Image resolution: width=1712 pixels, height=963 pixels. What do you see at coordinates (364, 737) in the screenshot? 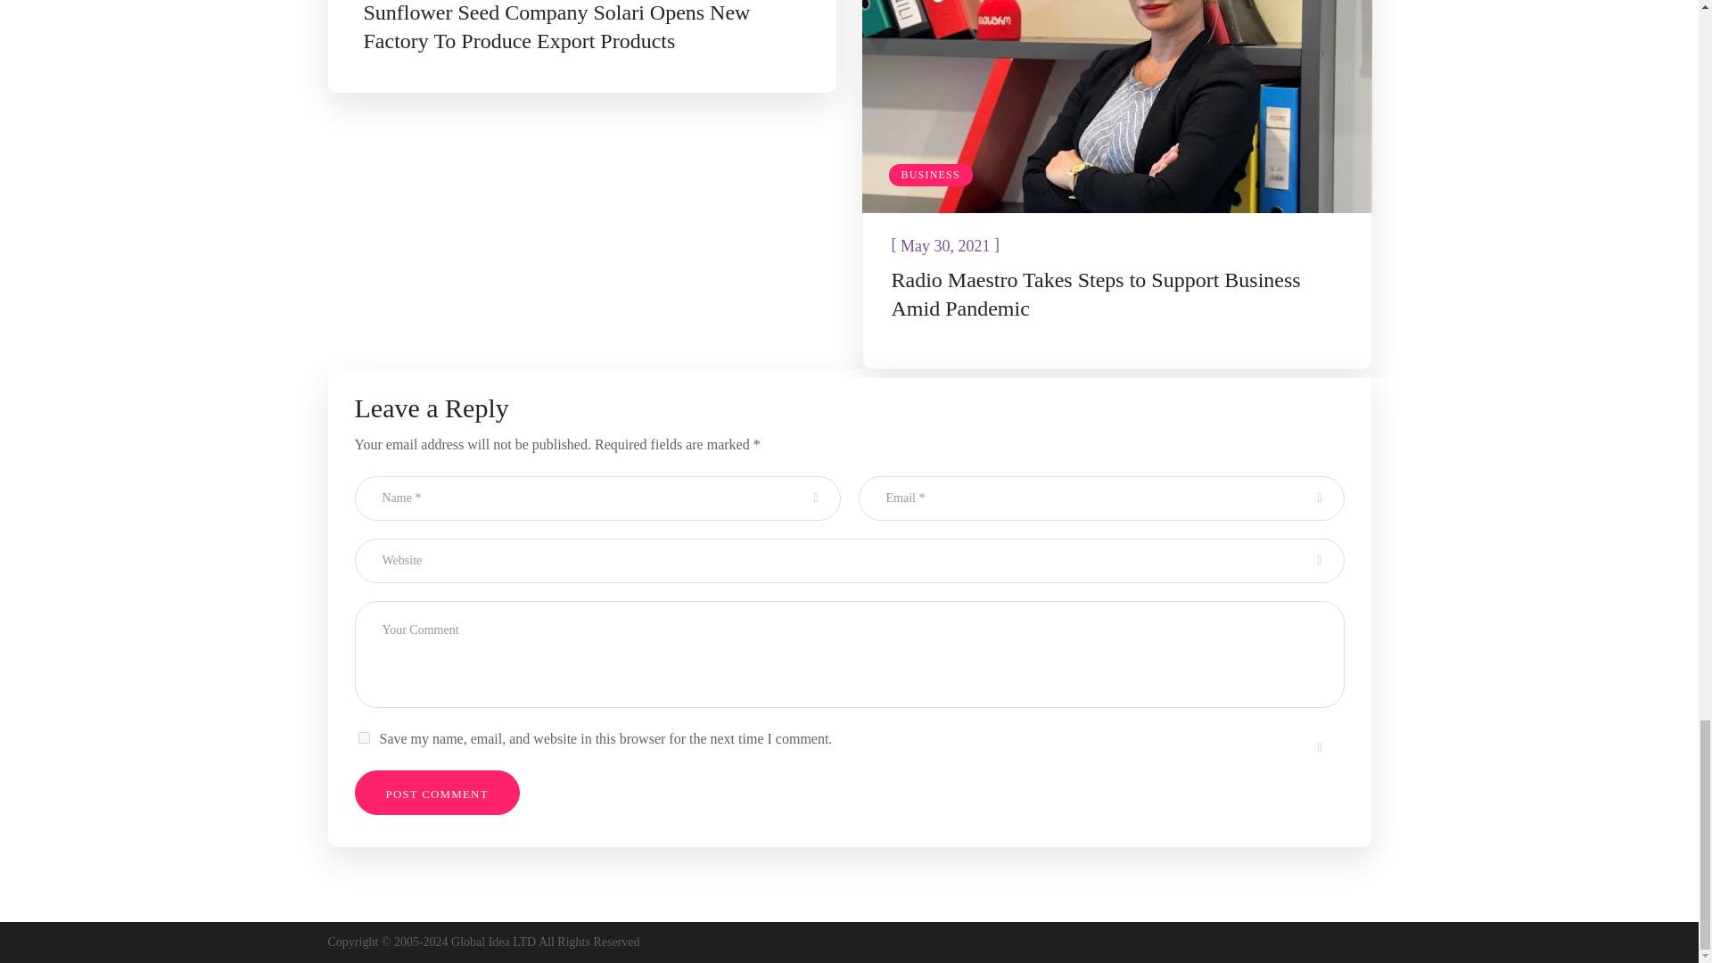
I see `yes` at bounding box center [364, 737].